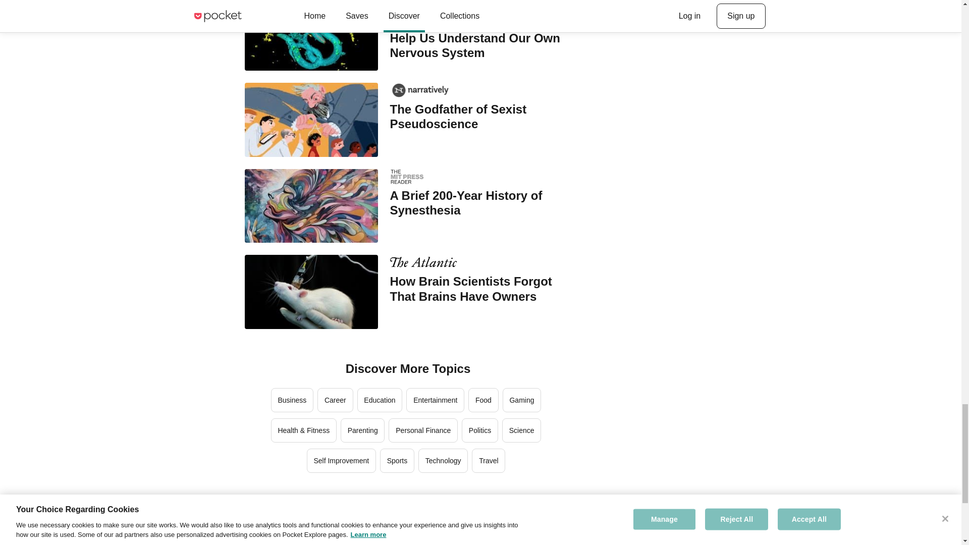 The width and height of the screenshot is (969, 545). What do you see at coordinates (480, 203) in the screenshot?
I see `A Brief 200-Year History of Synesthesia` at bounding box center [480, 203].